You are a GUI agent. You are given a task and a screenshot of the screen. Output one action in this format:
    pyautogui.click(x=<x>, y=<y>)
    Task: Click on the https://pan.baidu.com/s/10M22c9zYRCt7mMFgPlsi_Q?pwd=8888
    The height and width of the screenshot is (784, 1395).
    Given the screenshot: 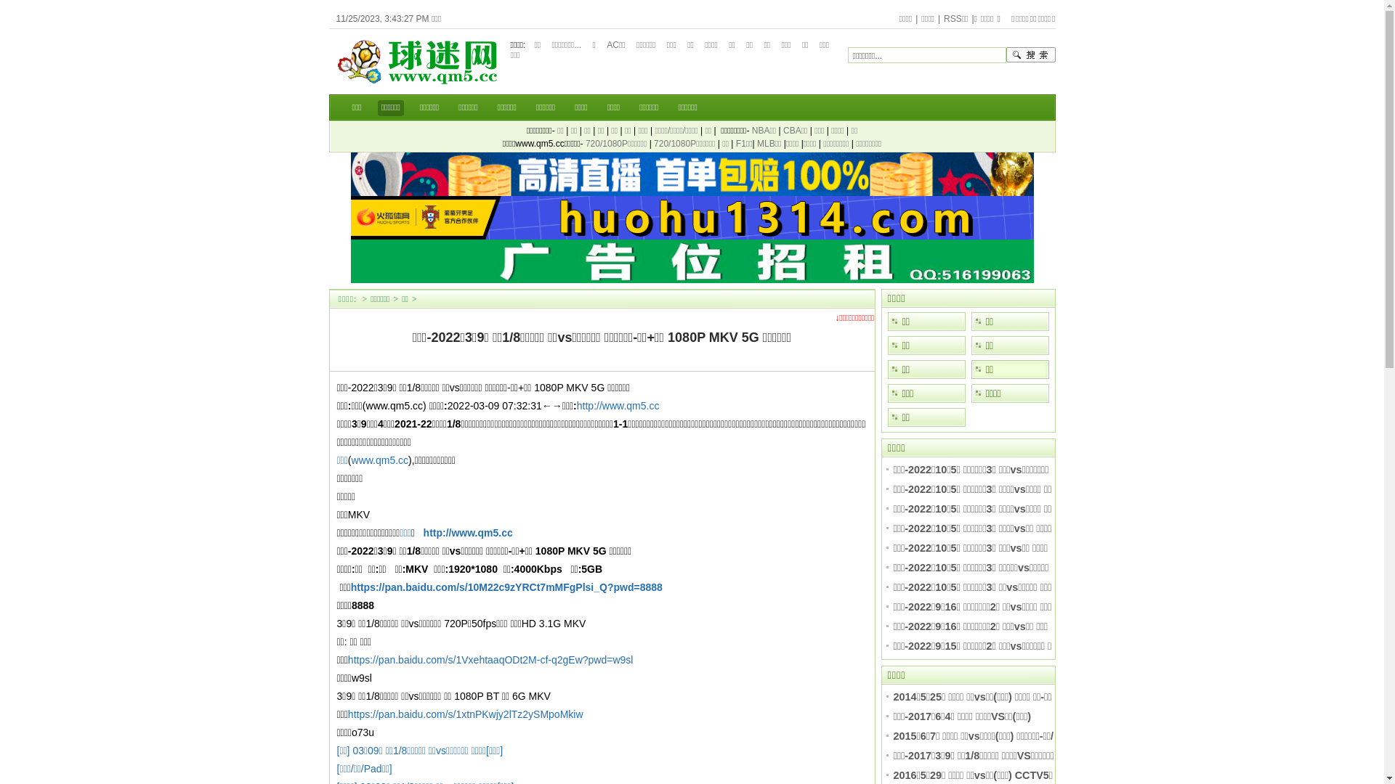 What is the action you would take?
    pyautogui.click(x=507, y=587)
    